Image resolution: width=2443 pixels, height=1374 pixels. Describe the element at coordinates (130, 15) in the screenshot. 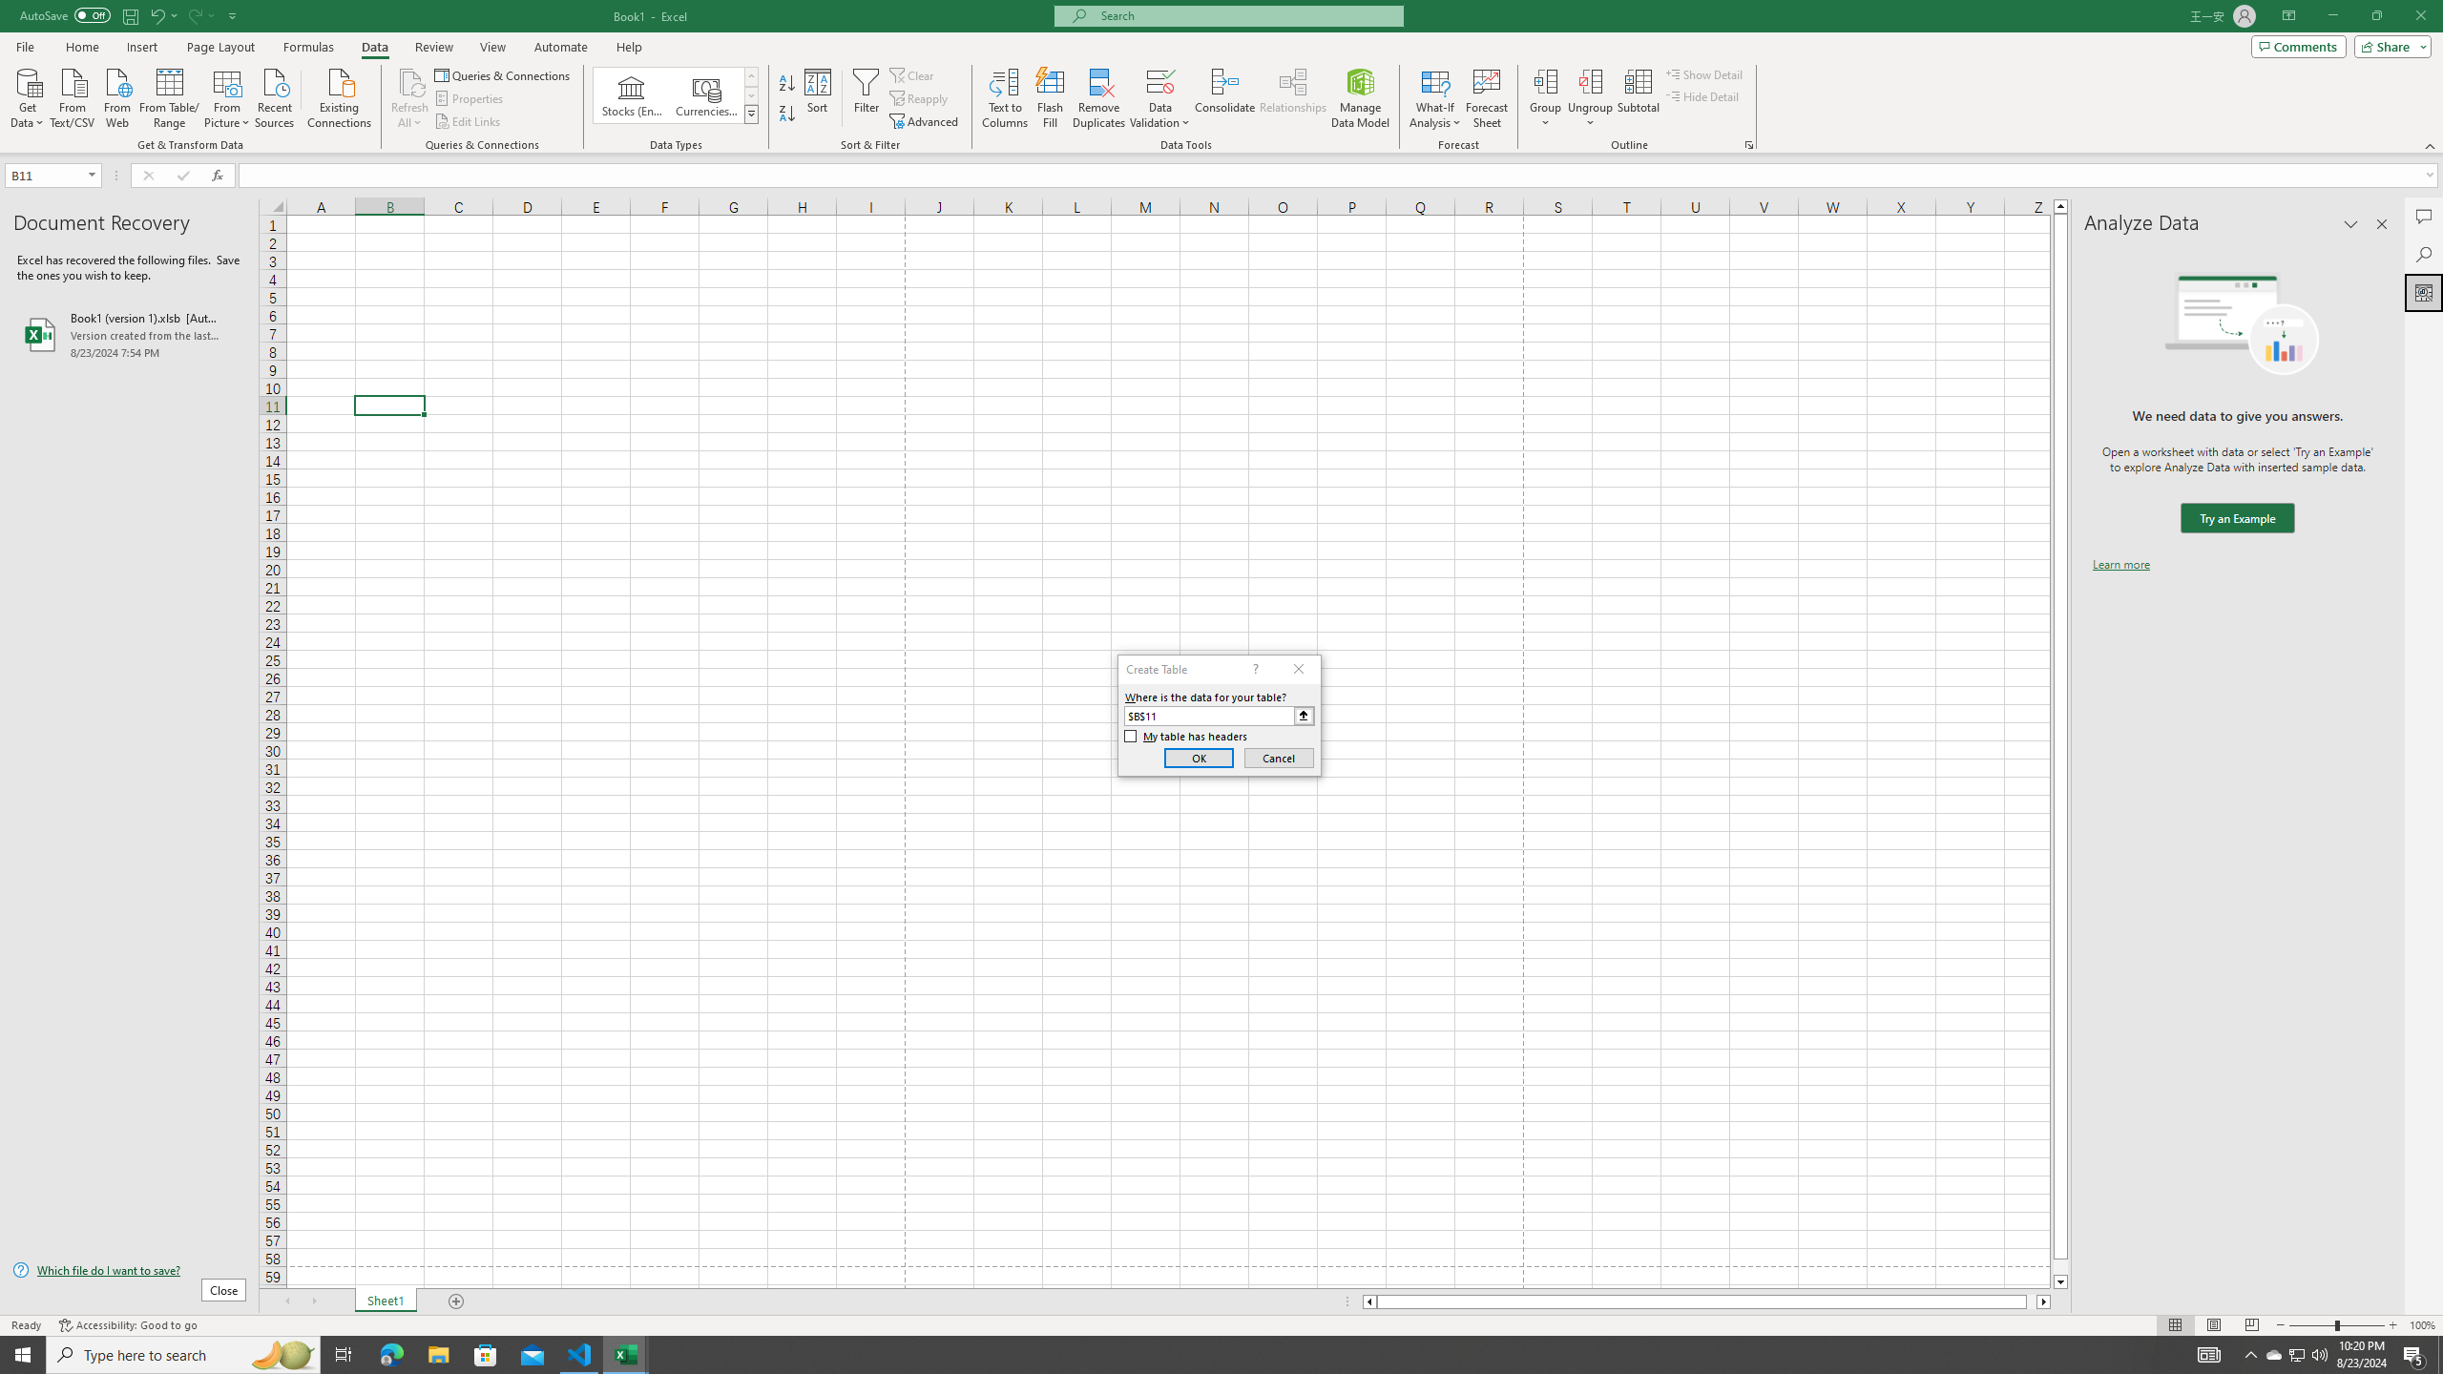

I see `Save` at that location.